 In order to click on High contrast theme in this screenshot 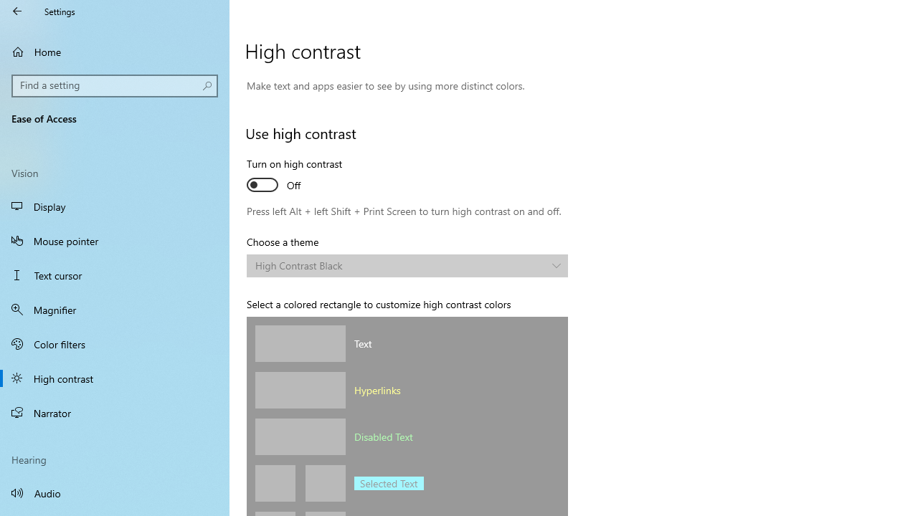, I will do `click(407, 265)`.